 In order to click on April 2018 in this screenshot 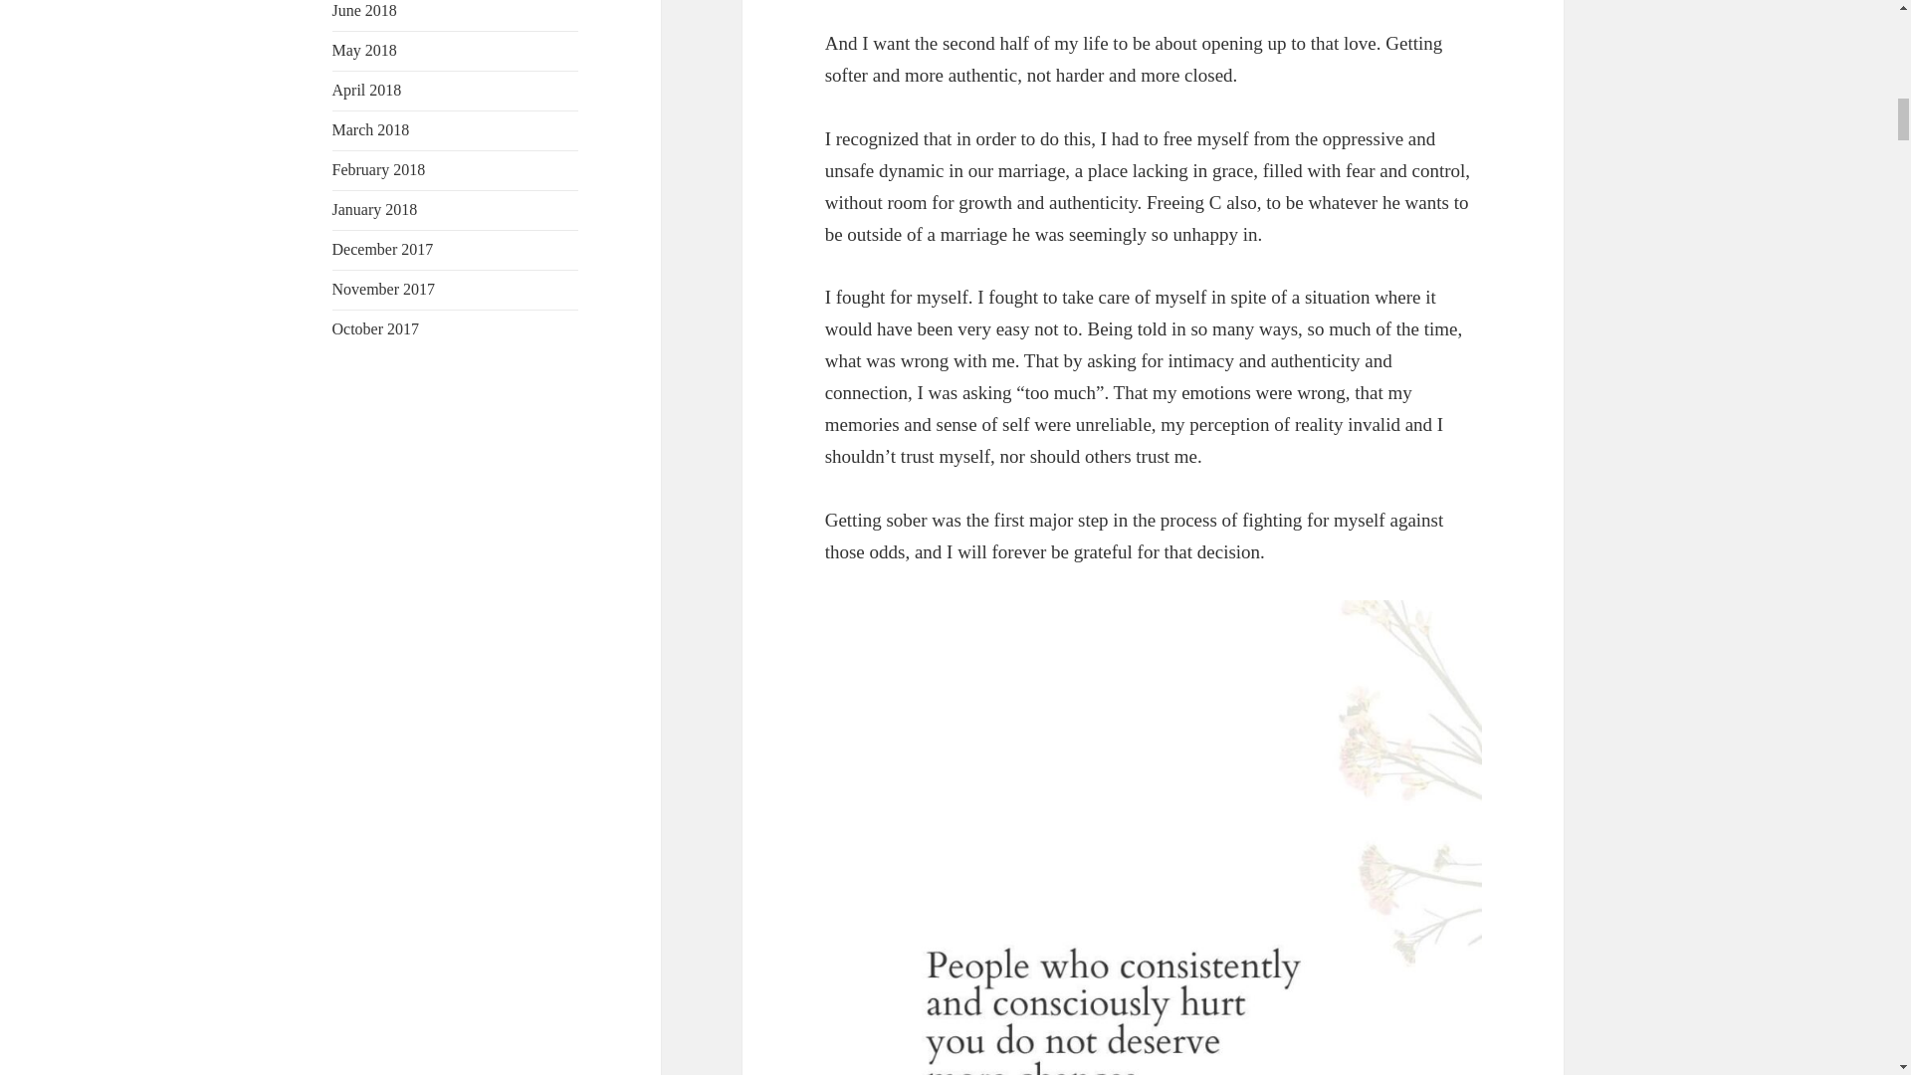, I will do `click(366, 90)`.